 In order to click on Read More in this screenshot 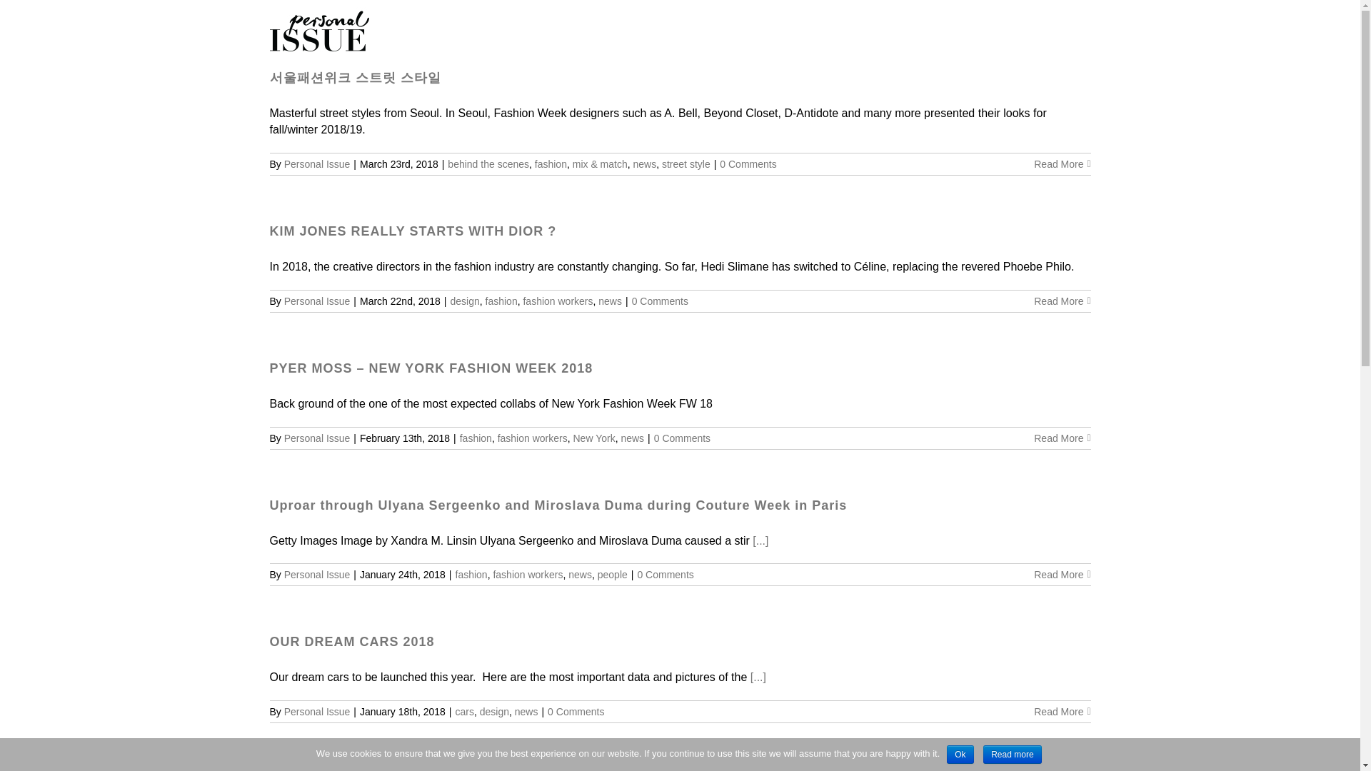, I will do `click(1058, 574)`.